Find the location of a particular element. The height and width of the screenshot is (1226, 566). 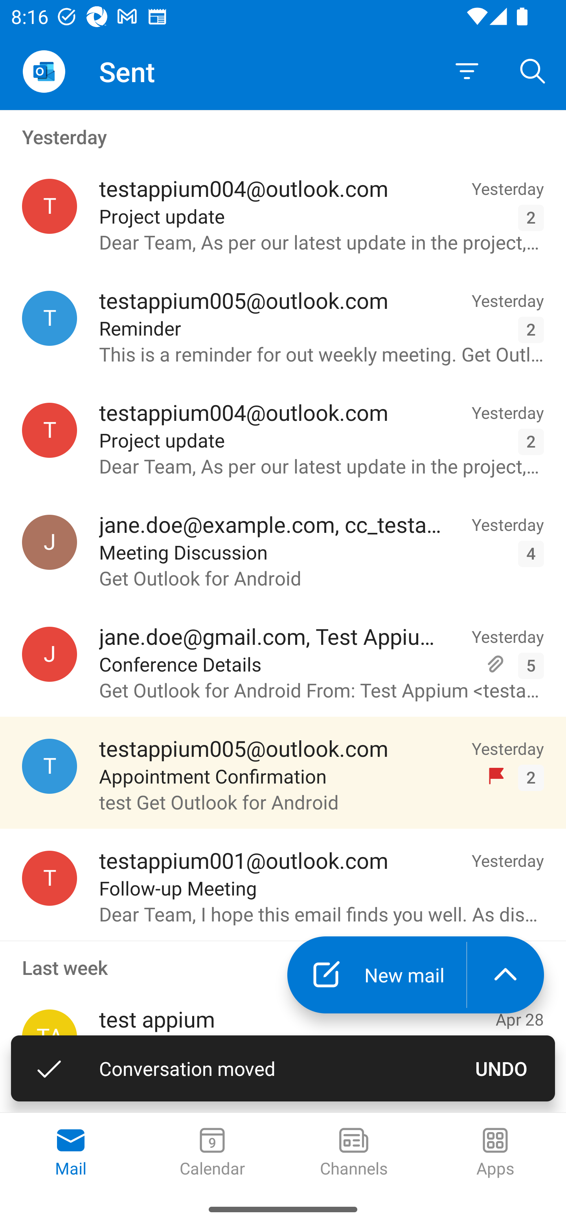

Filter is located at coordinates (467, 72).